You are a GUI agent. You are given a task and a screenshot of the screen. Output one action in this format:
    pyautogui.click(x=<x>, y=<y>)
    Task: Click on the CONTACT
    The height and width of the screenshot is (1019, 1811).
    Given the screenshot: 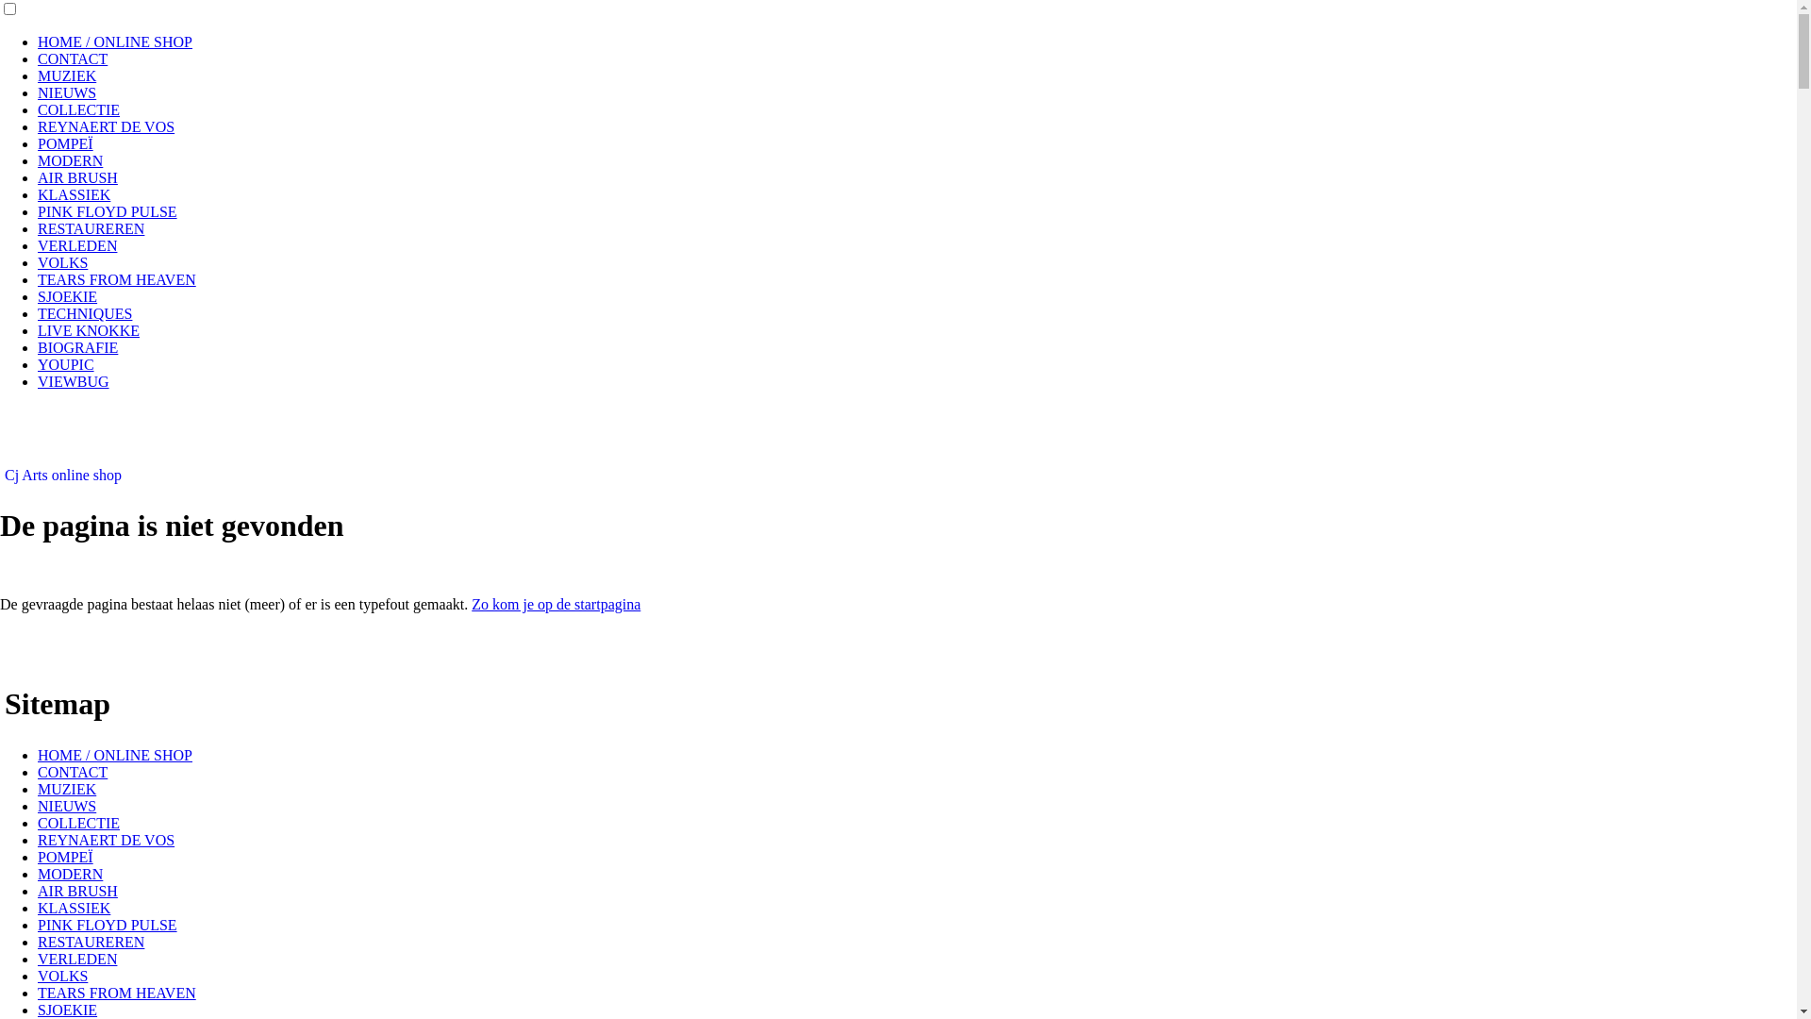 What is the action you would take?
    pyautogui.click(x=73, y=58)
    